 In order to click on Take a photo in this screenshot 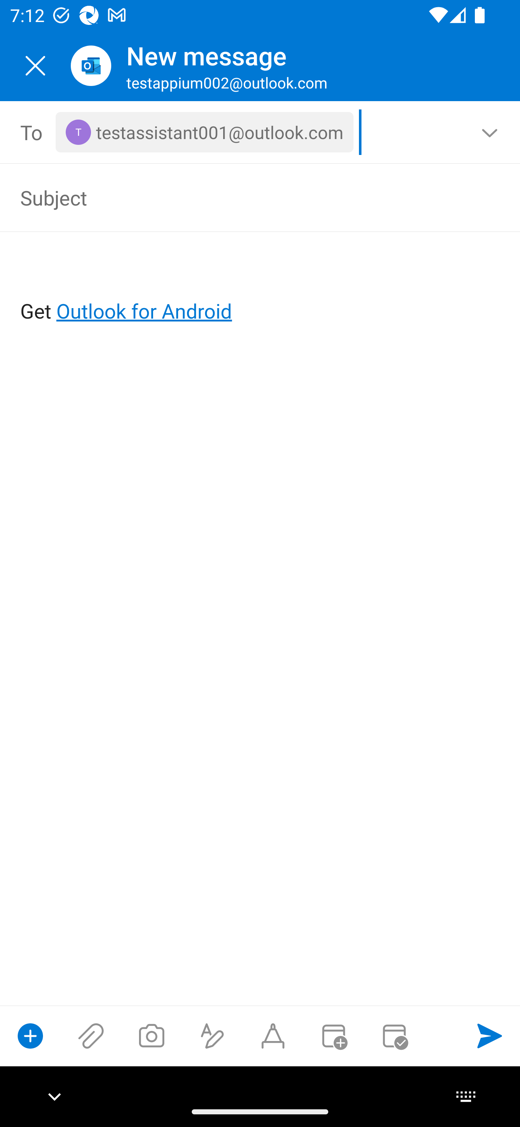, I will do `click(151, 1036)`.